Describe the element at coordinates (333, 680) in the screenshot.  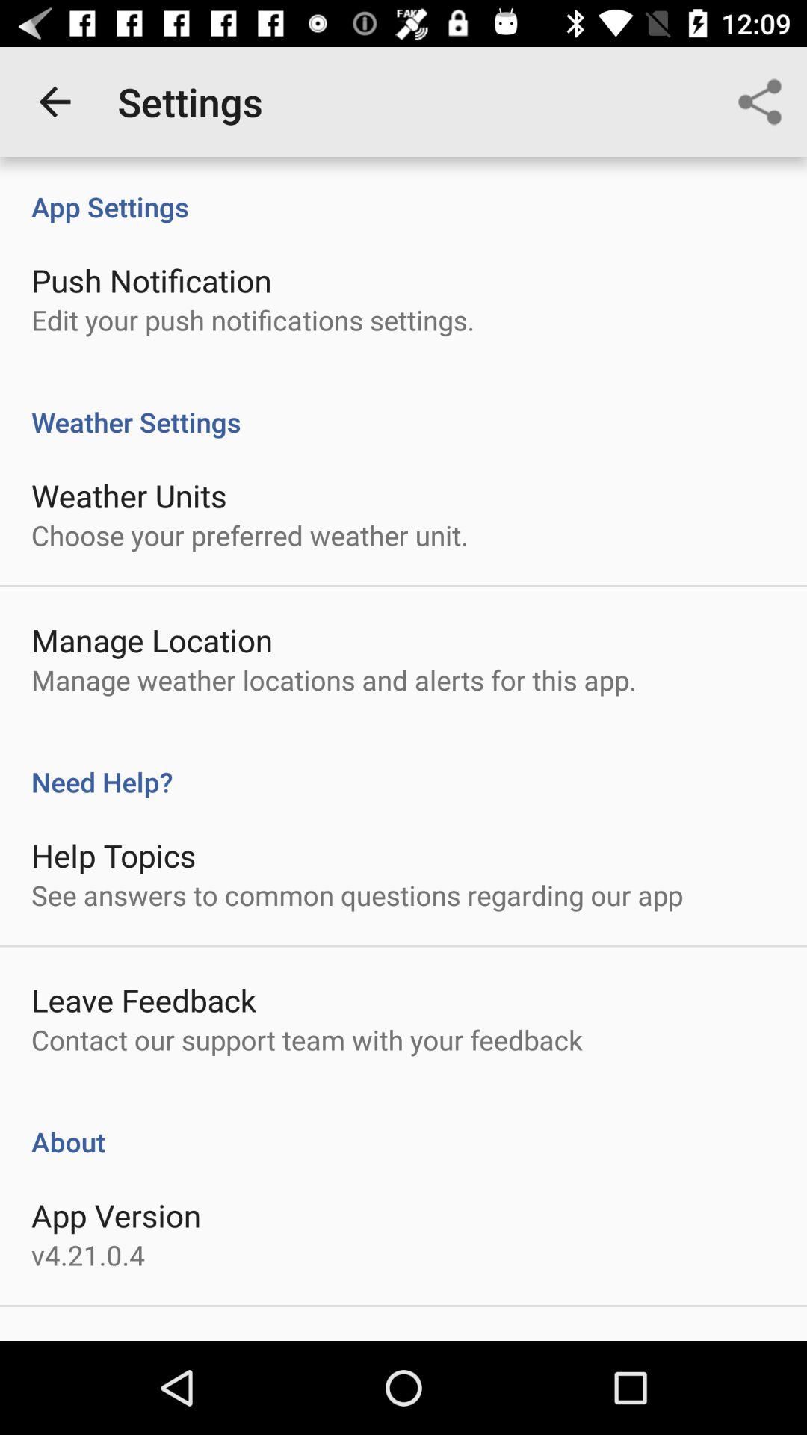
I see `swipe to manage weather locations item` at that location.